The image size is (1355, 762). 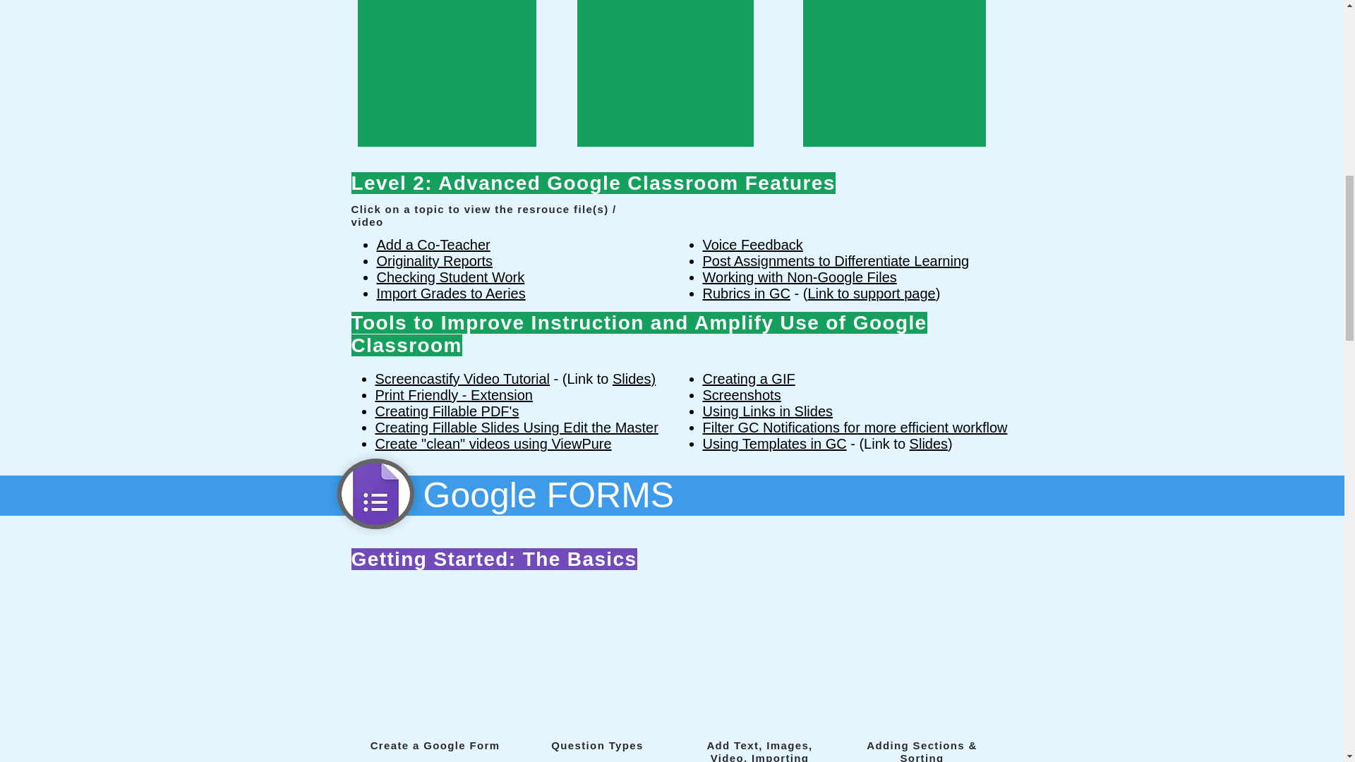 What do you see at coordinates (433, 244) in the screenshot?
I see `Add a Co-Teacher` at bounding box center [433, 244].